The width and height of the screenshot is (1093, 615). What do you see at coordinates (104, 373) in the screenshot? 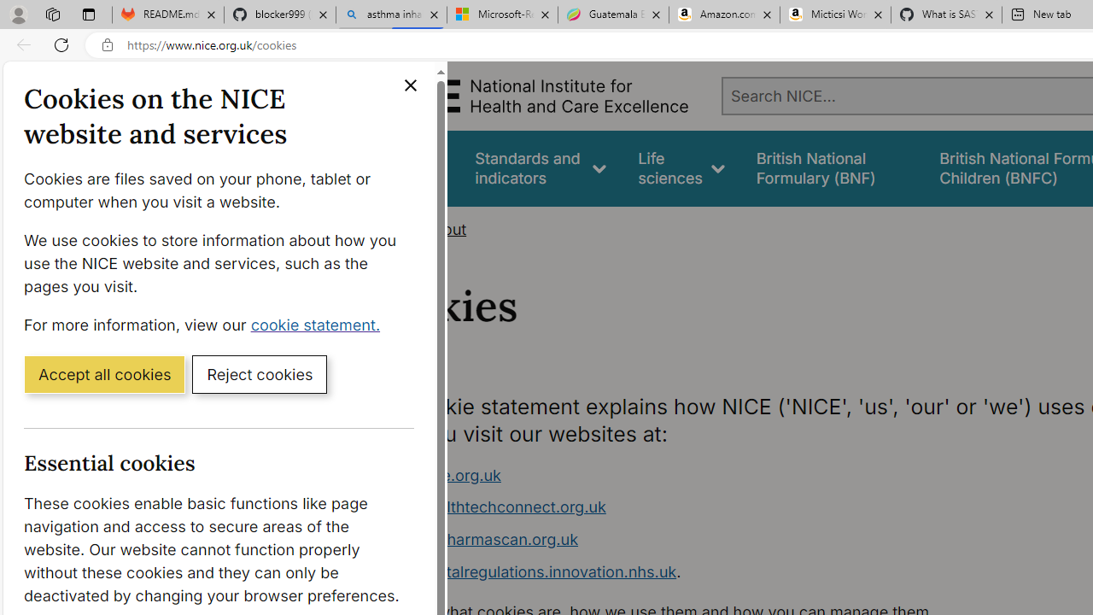
I see `Accept all cookies` at bounding box center [104, 373].